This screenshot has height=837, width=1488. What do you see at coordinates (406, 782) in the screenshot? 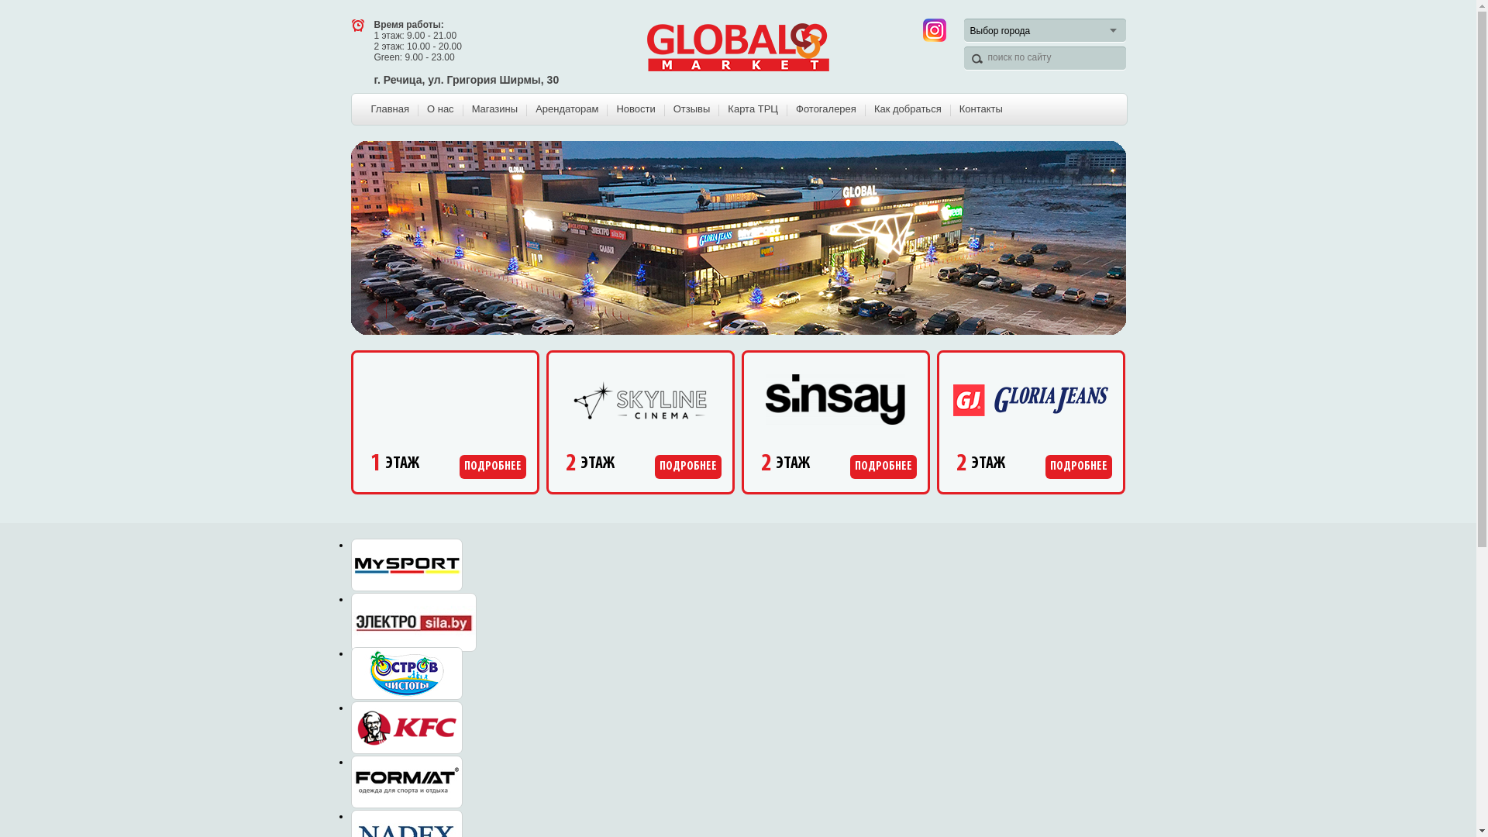
I see `FORMAT` at bounding box center [406, 782].